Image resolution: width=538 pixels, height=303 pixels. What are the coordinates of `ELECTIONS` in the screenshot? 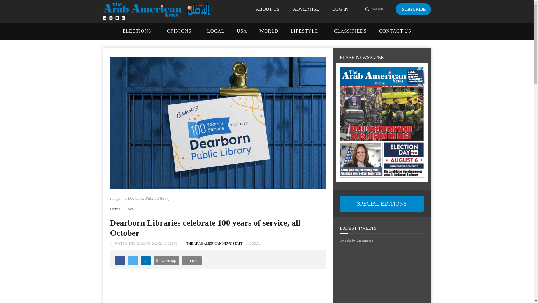 It's located at (137, 31).